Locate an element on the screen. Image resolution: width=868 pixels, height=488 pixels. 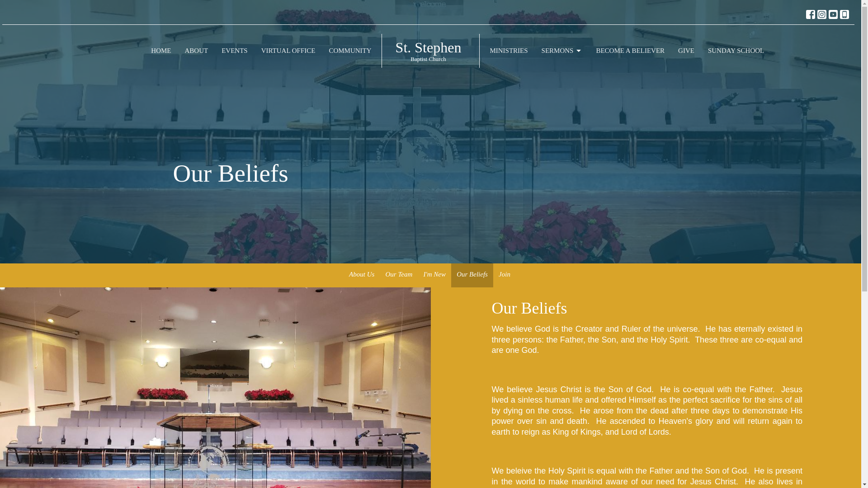
MINISTRIES is located at coordinates (508, 51).